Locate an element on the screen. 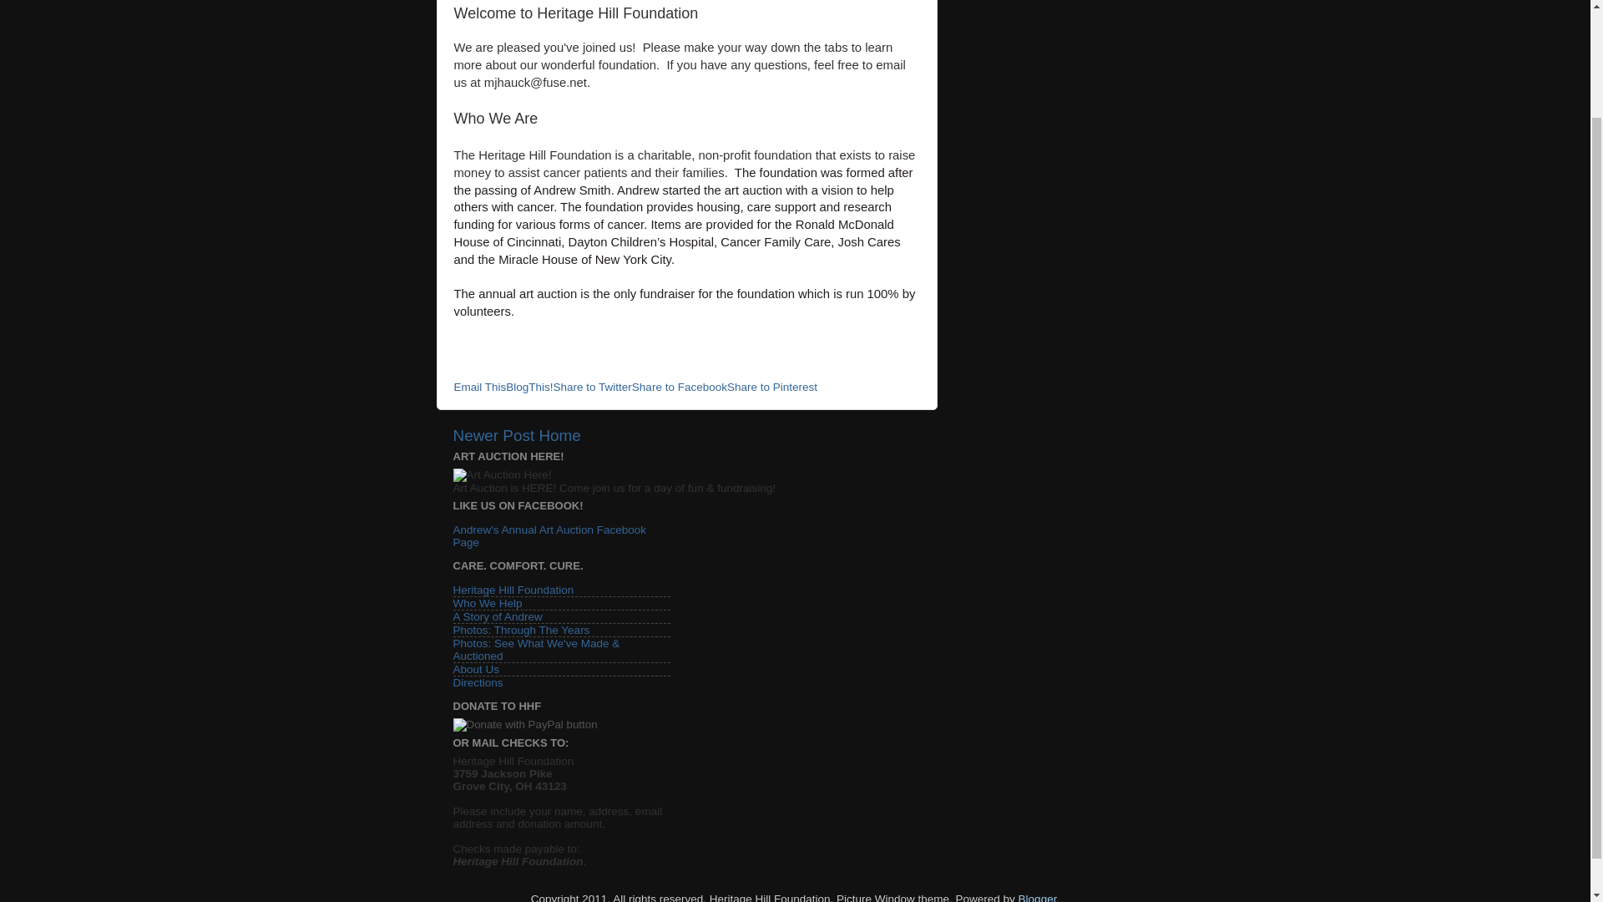 This screenshot has height=902, width=1603. BlogThis! is located at coordinates (529, 386).